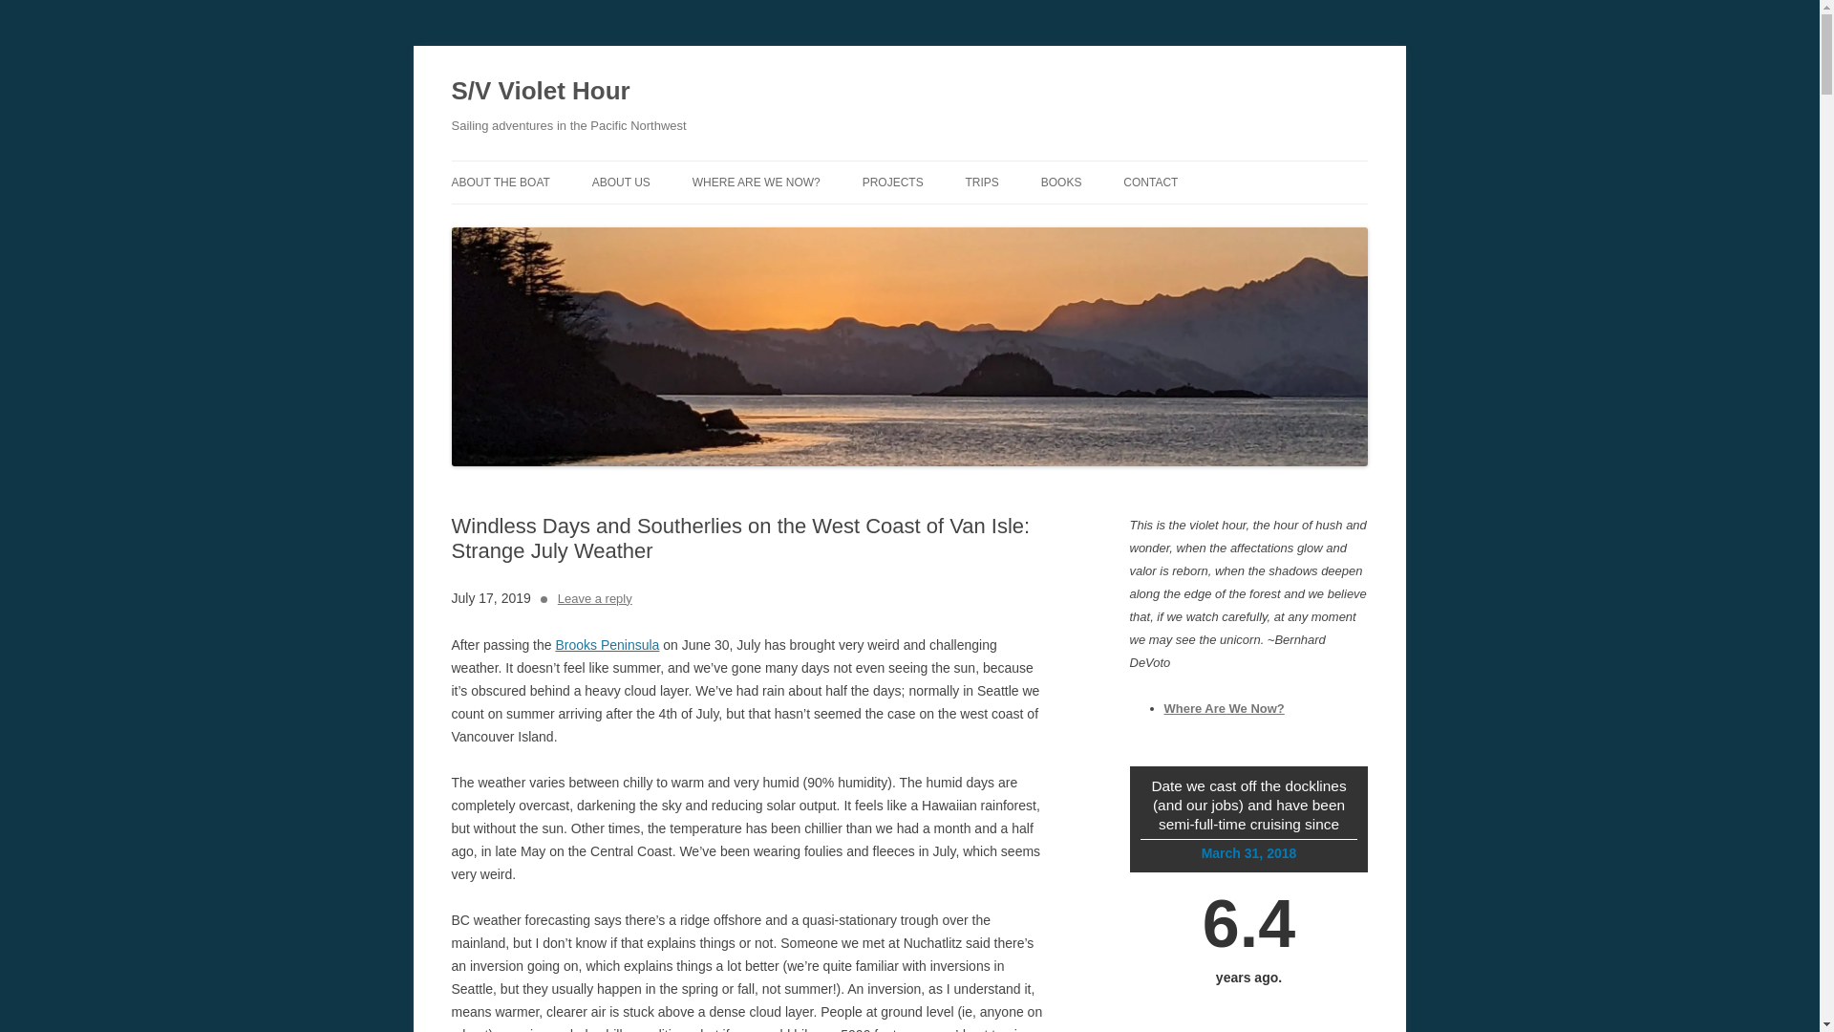 The image size is (1834, 1032). Describe the element at coordinates (757, 182) in the screenshot. I see `WHERE ARE WE NOW?` at that location.